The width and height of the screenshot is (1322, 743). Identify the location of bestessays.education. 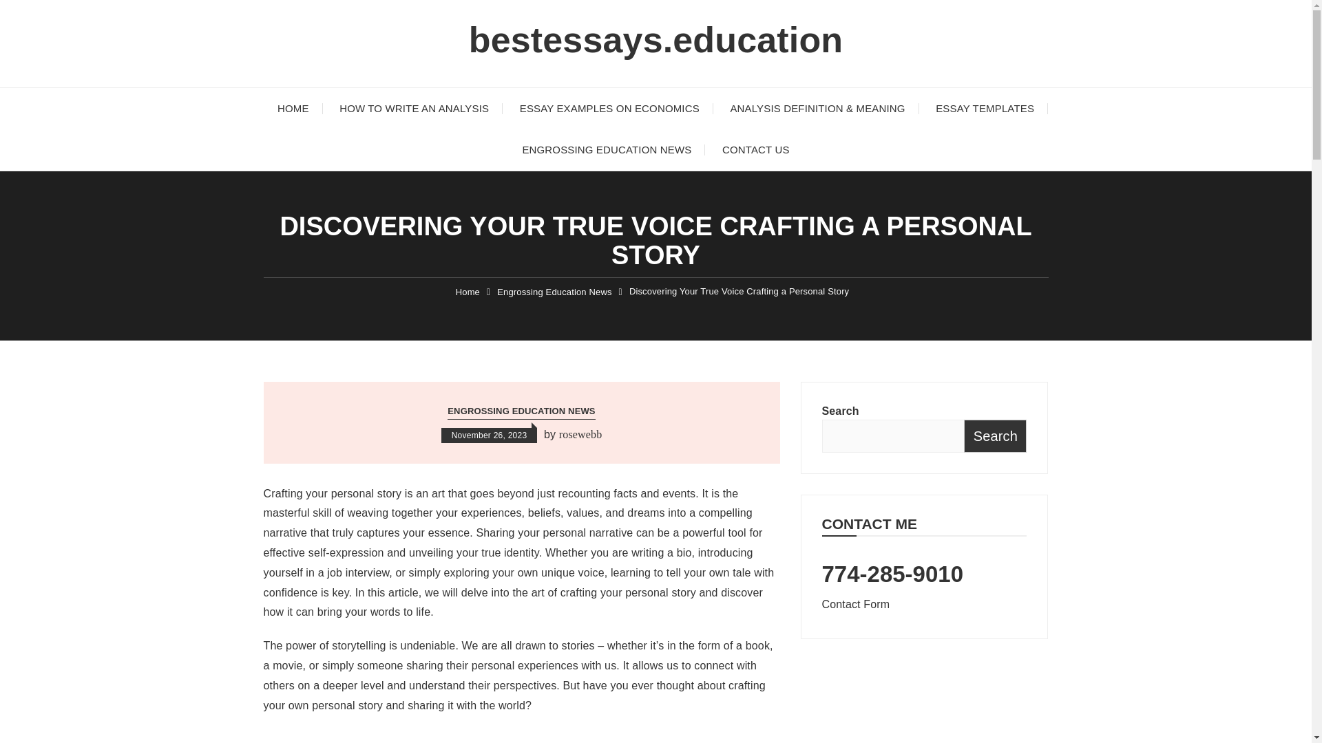
(655, 40).